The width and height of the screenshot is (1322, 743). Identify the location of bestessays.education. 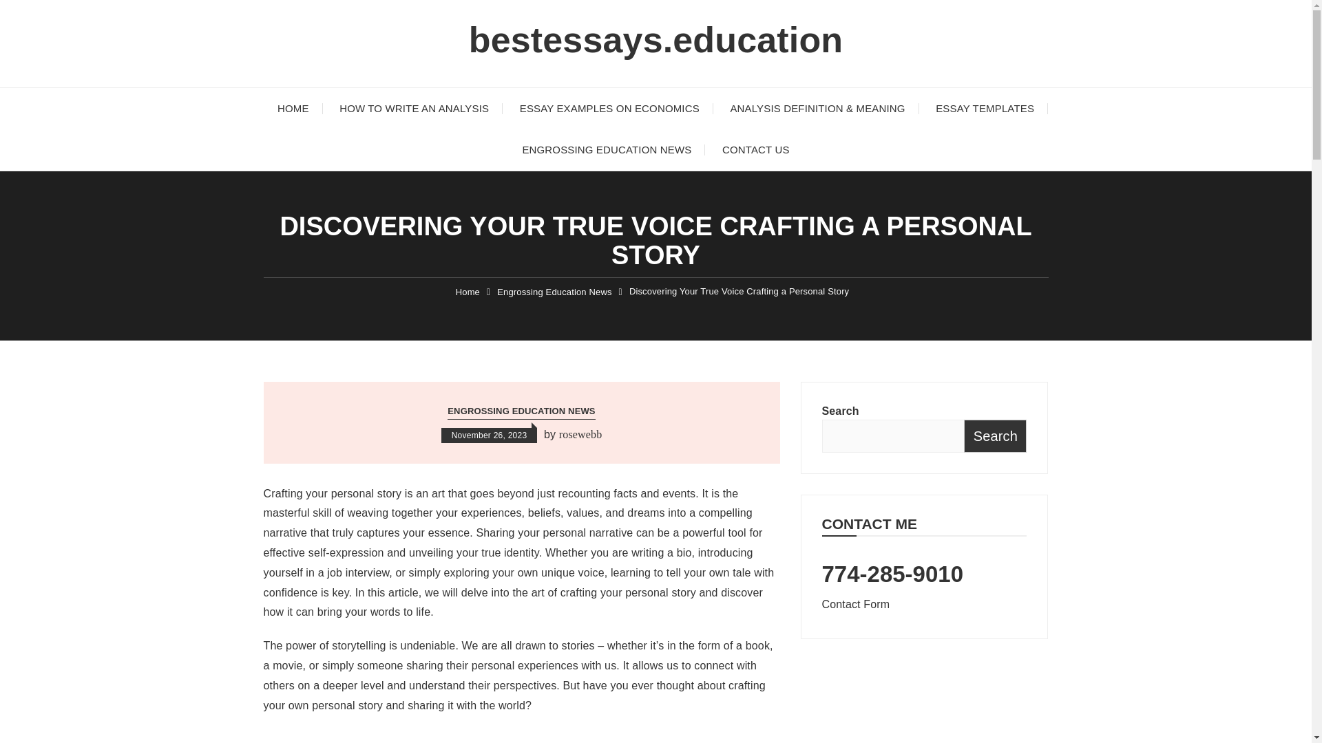
(655, 40).